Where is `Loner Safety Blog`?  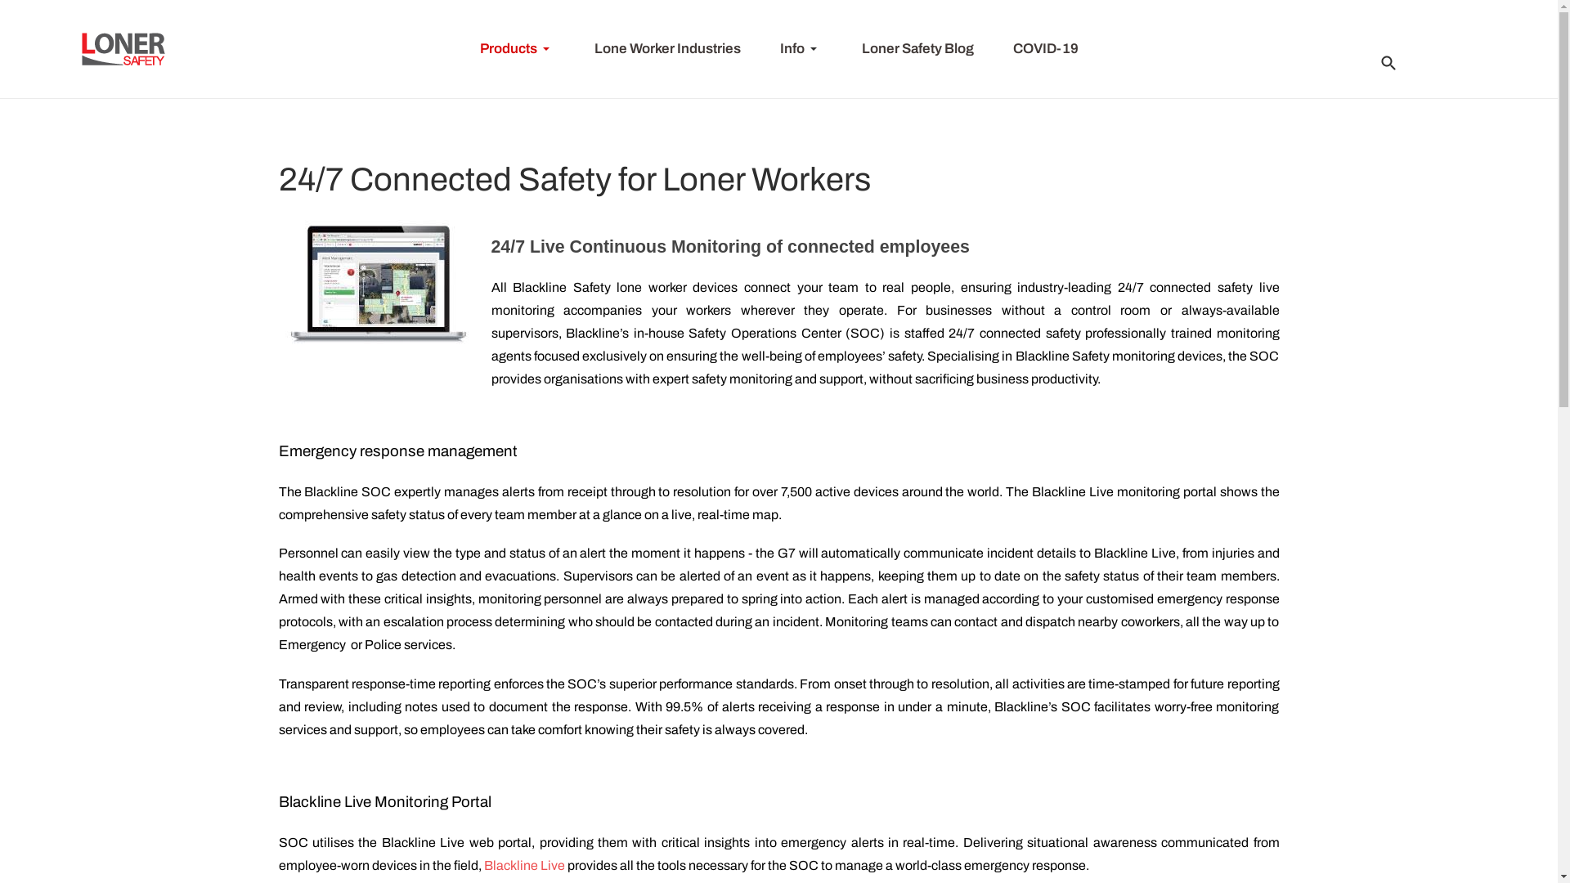
Loner Safety Blog is located at coordinates (917, 49).